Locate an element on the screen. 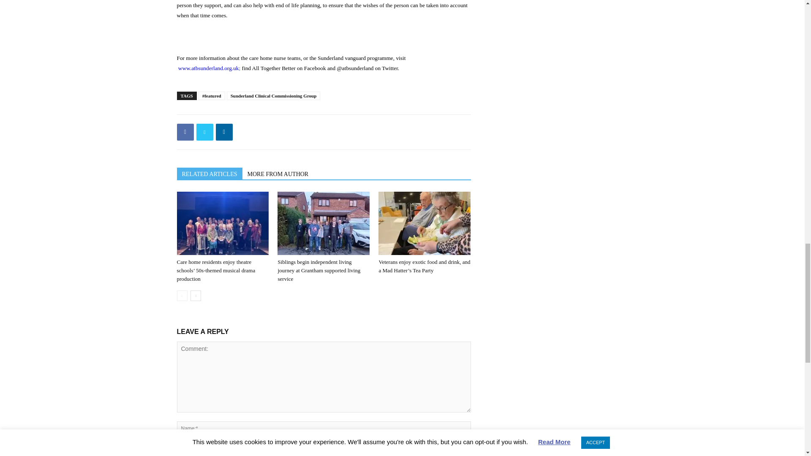 The width and height of the screenshot is (811, 456). RELATED ARTICLES is located at coordinates (209, 174).